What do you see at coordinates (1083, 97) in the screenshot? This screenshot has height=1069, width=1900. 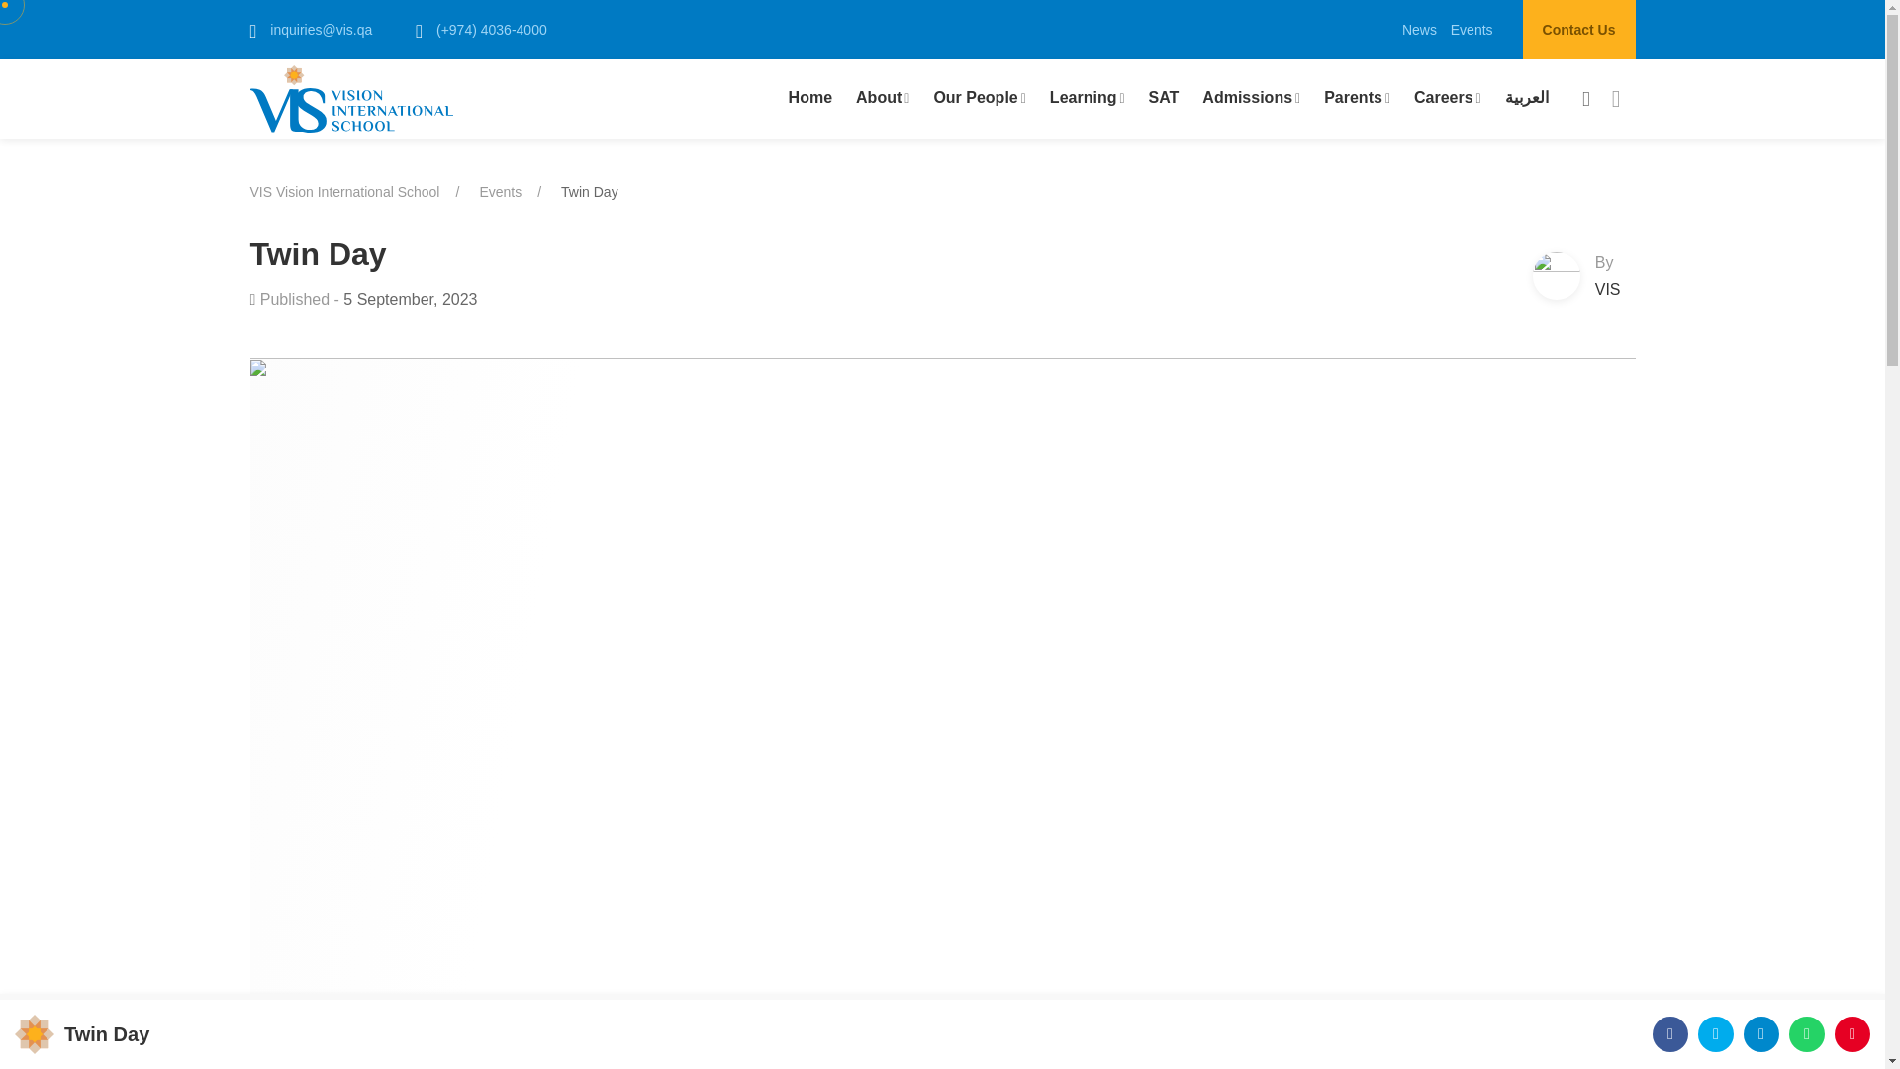 I see `Learning` at bounding box center [1083, 97].